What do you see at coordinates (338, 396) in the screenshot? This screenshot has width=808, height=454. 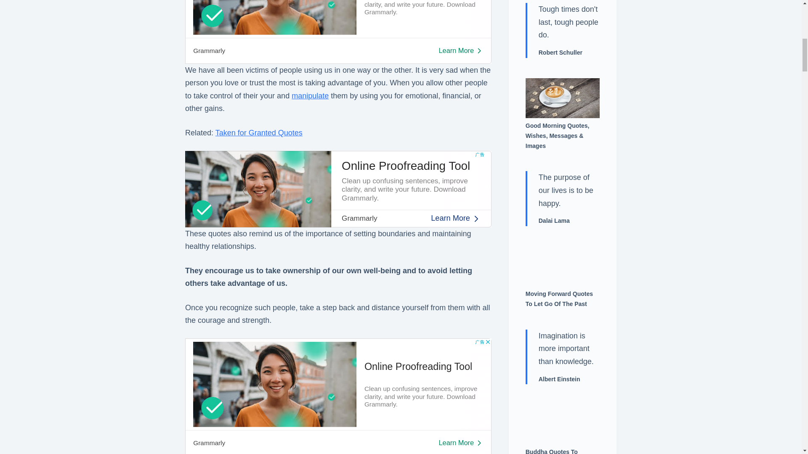 I see `Advertisement` at bounding box center [338, 396].